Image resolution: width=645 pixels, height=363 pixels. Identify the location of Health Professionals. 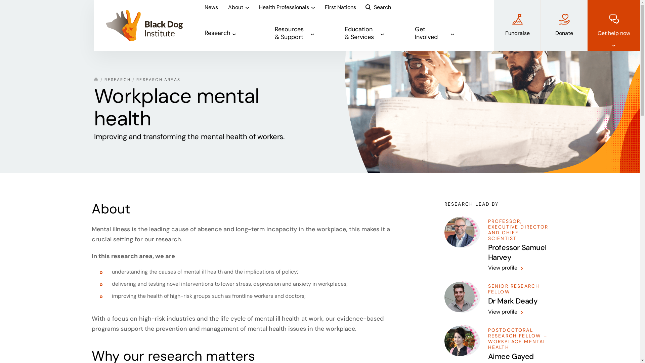
(287, 7).